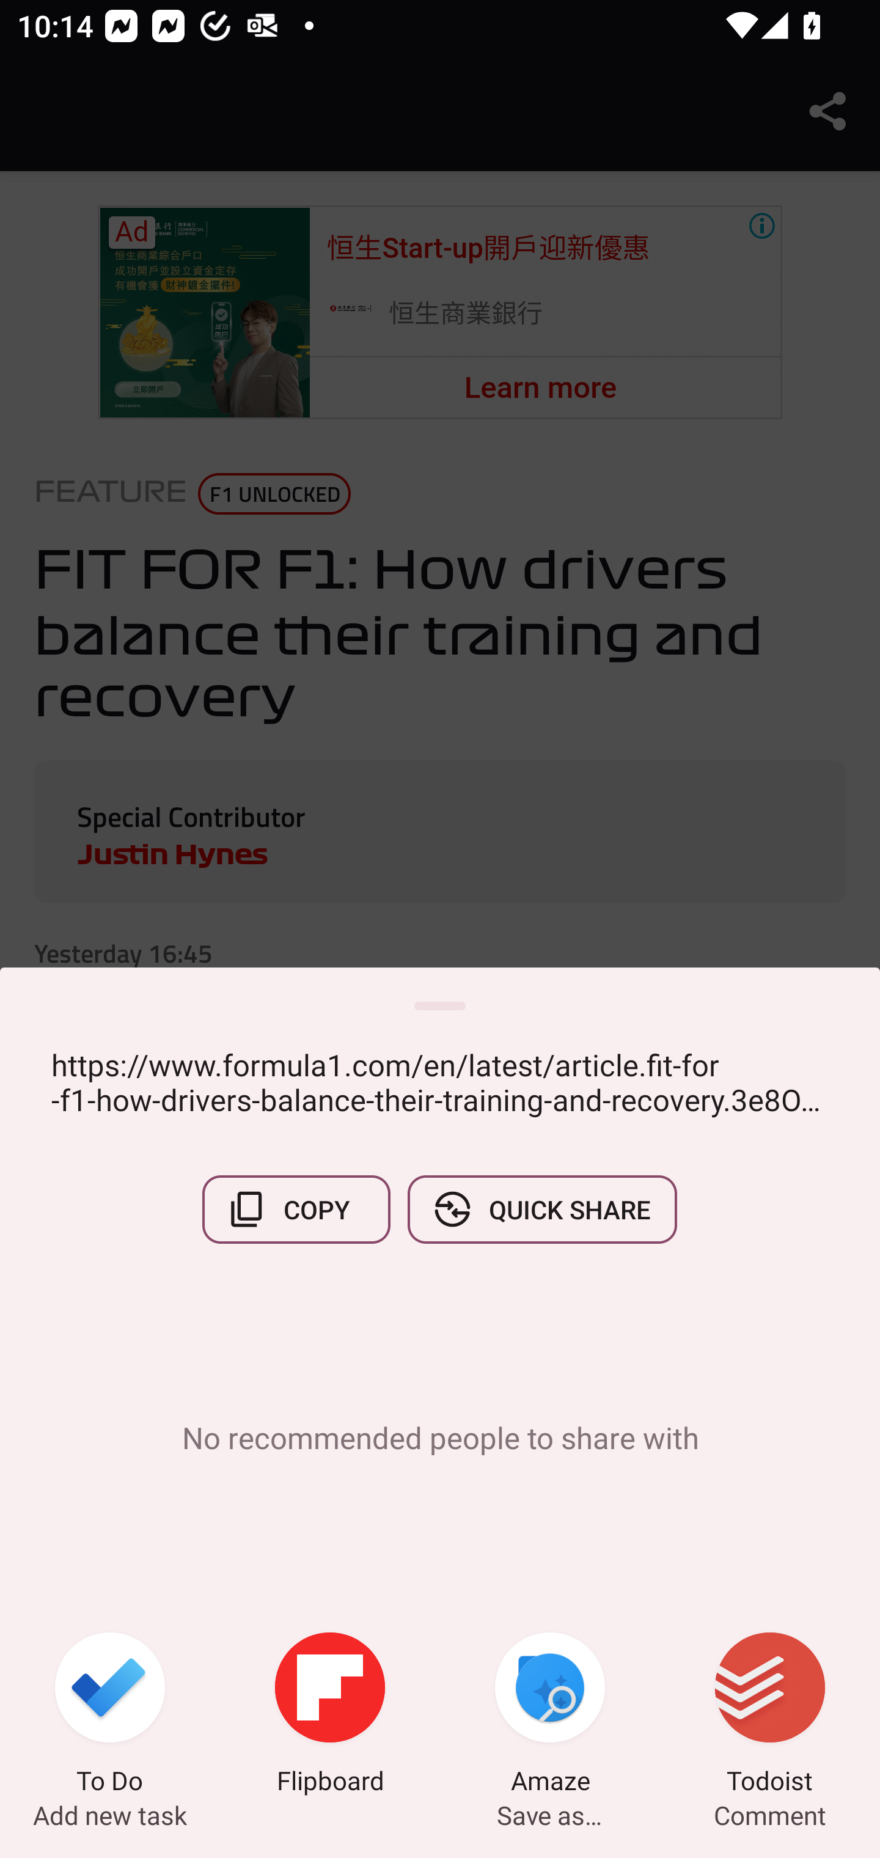 The height and width of the screenshot is (1858, 880). Describe the element at coordinates (541, 1209) in the screenshot. I see `QUICK SHARE` at that location.